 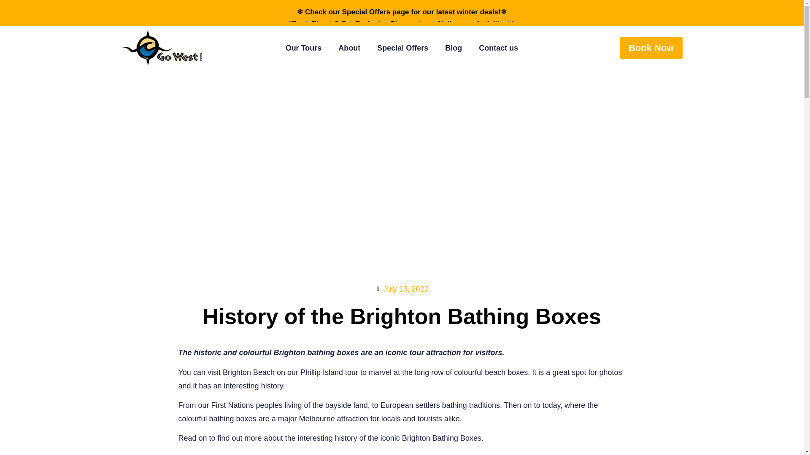 What do you see at coordinates (499, 48) in the screenshot?
I see `Contact us` at bounding box center [499, 48].